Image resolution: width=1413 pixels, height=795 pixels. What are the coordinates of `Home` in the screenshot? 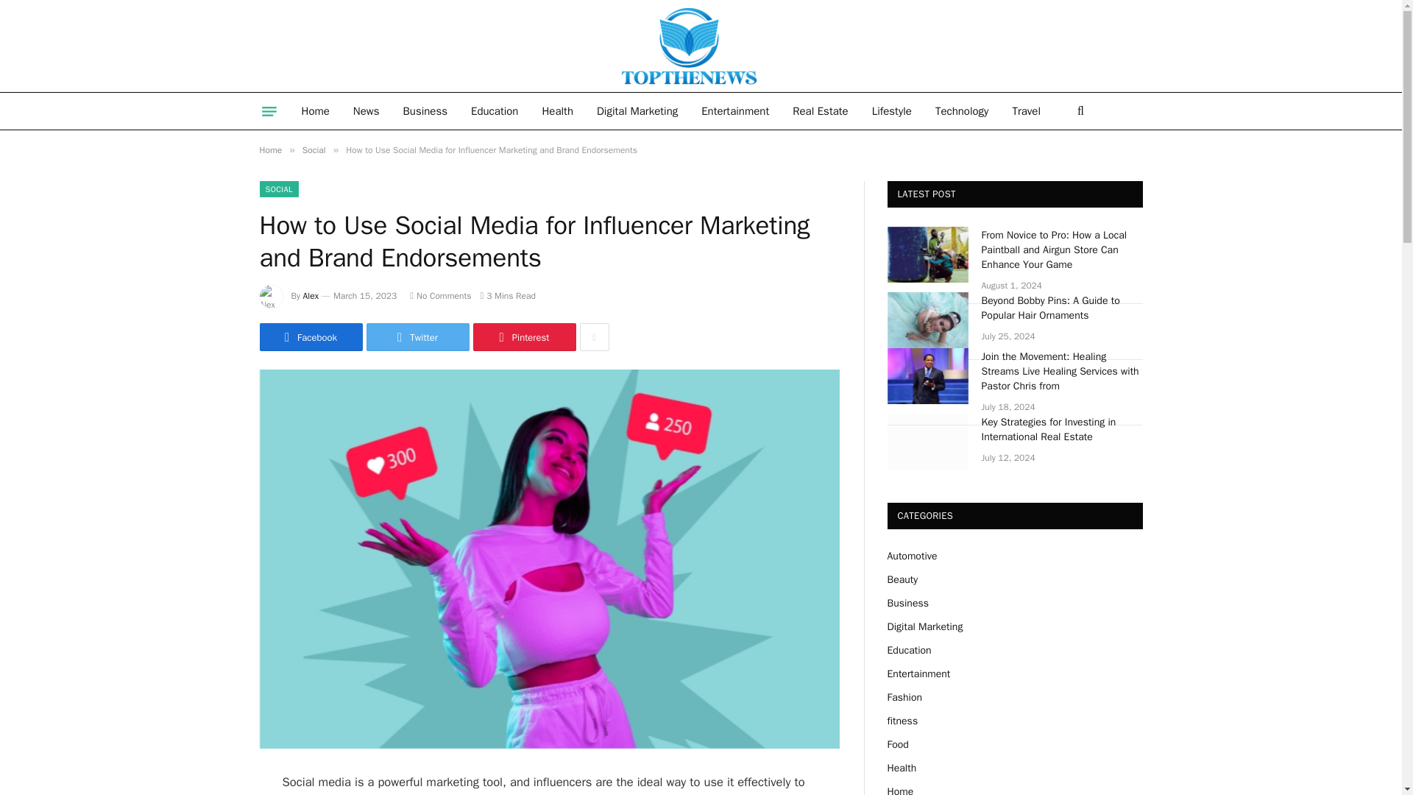 It's located at (269, 149).